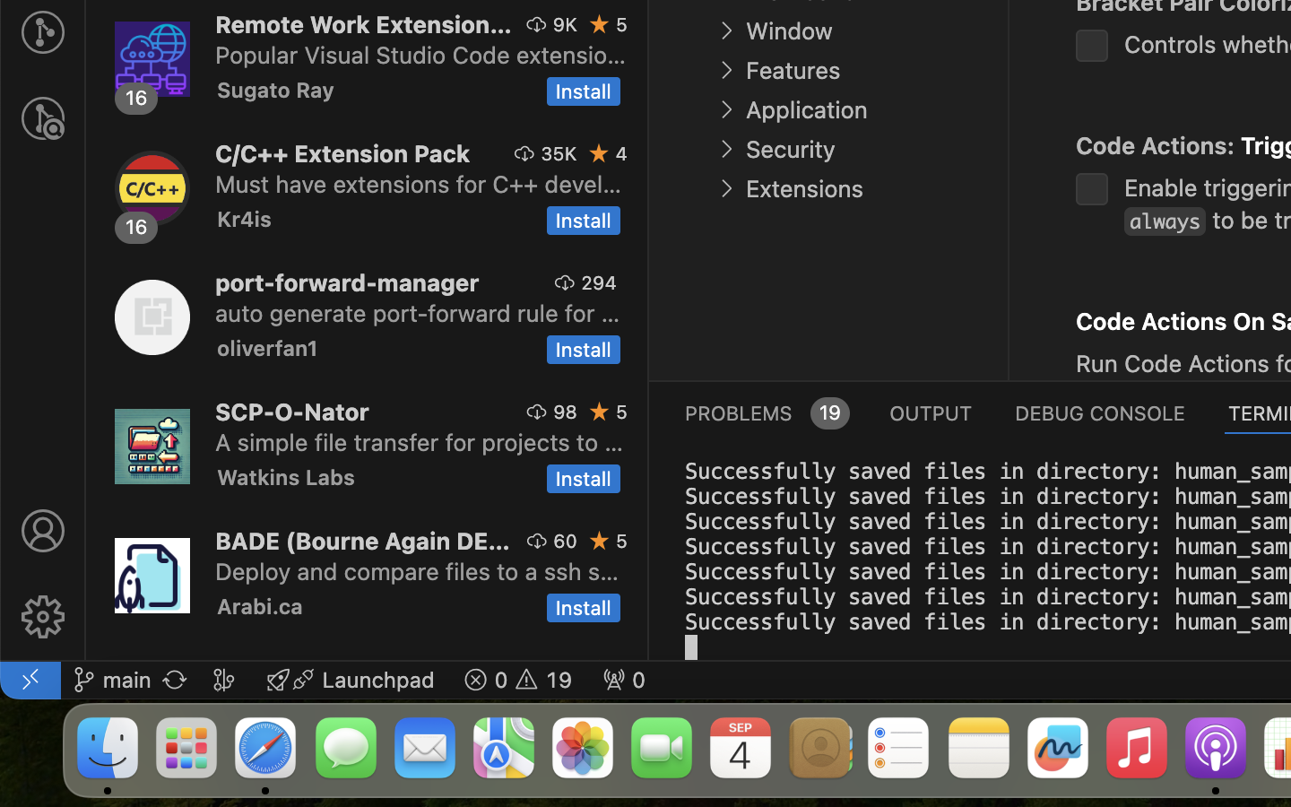  I want to click on Application, so click(807, 110).